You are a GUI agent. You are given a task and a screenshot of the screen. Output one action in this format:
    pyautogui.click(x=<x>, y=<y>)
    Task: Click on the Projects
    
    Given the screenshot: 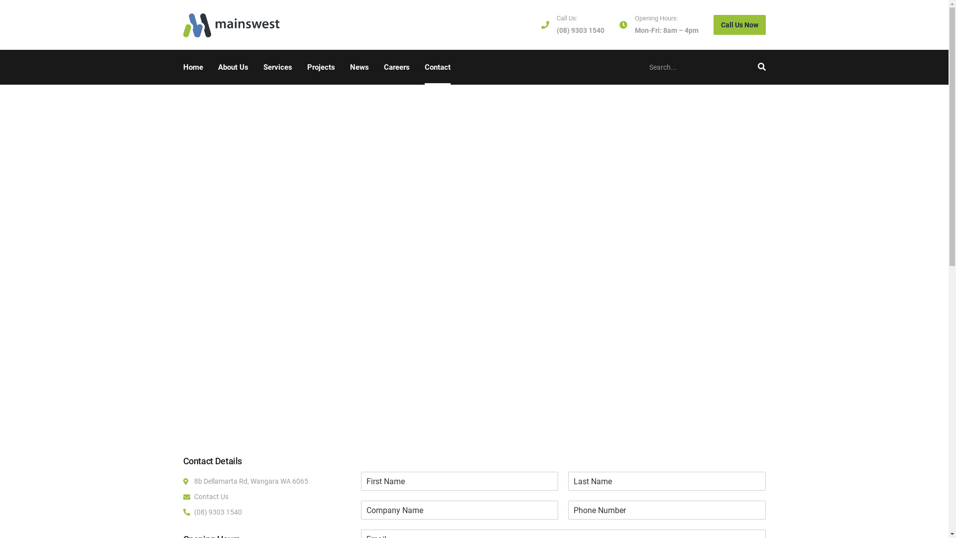 What is the action you would take?
    pyautogui.click(x=321, y=67)
    